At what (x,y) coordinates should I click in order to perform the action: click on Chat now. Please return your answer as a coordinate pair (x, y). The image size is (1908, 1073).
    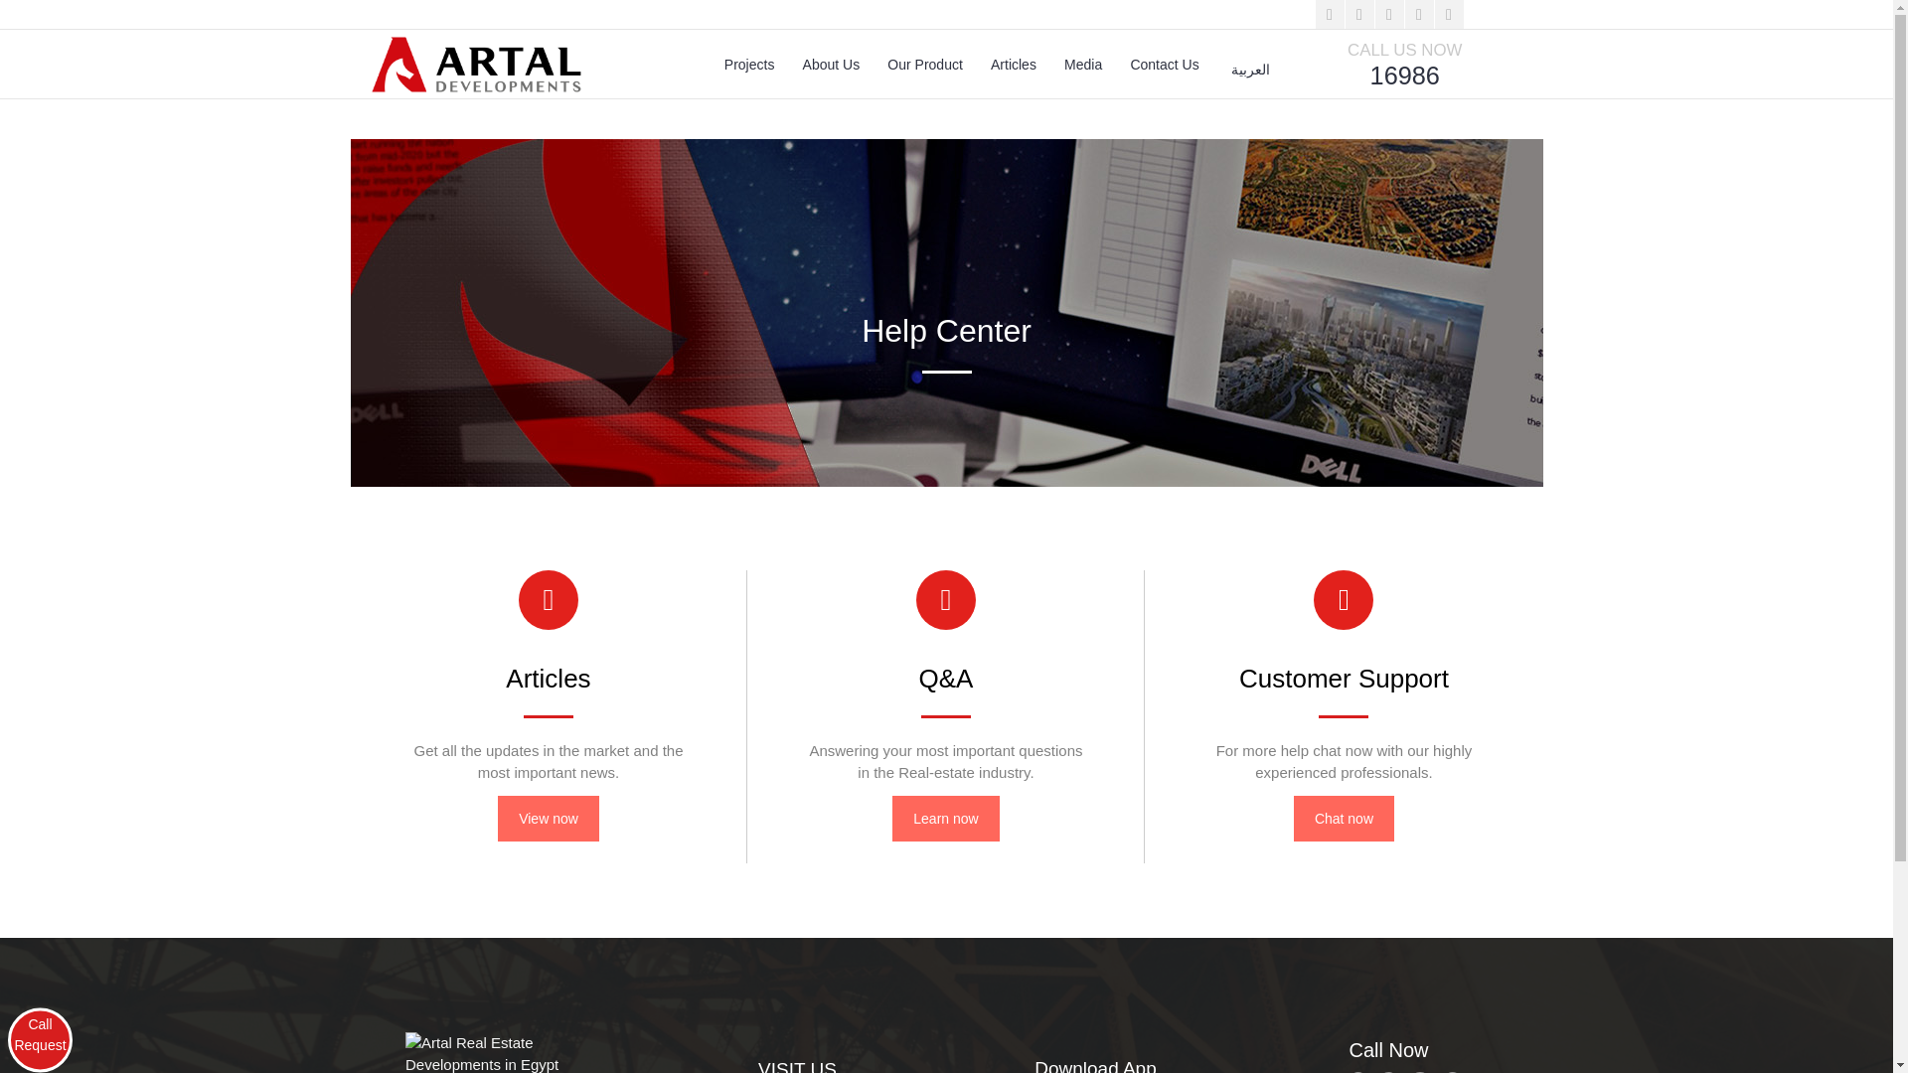
    Looking at the image, I should click on (1344, 819).